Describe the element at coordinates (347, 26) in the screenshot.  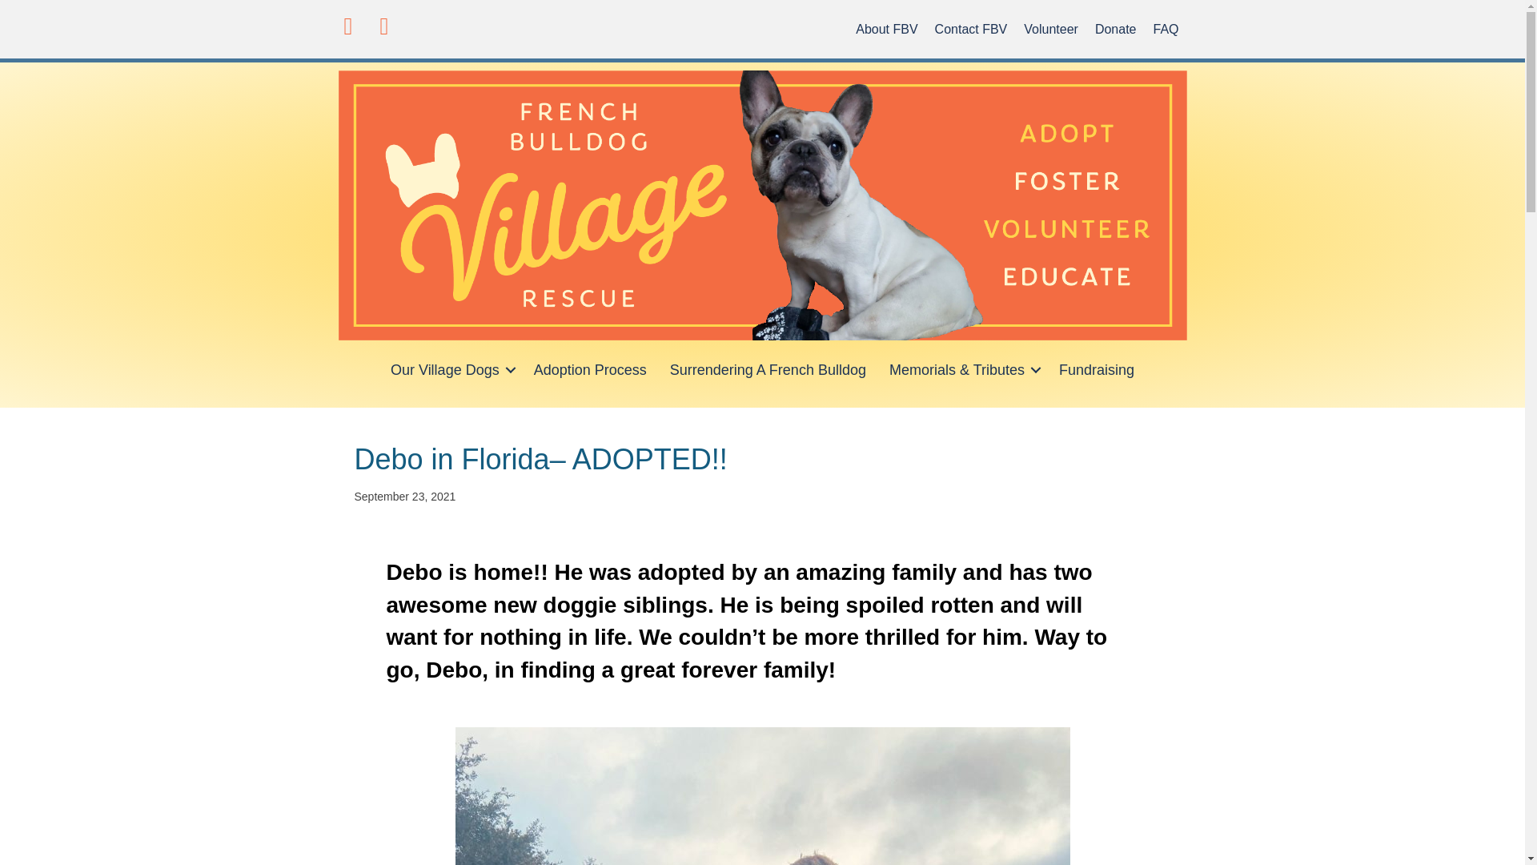
I see `Facebook` at that location.